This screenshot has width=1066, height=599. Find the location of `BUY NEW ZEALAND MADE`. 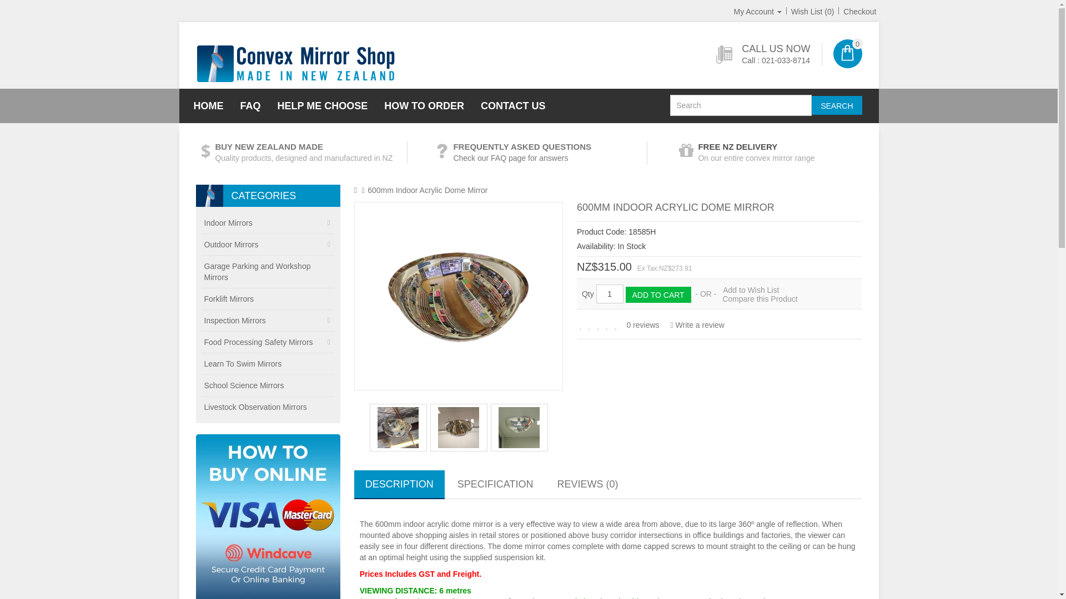

BUY NEW ZEALAND MADE is located at coordinates (269, 146).